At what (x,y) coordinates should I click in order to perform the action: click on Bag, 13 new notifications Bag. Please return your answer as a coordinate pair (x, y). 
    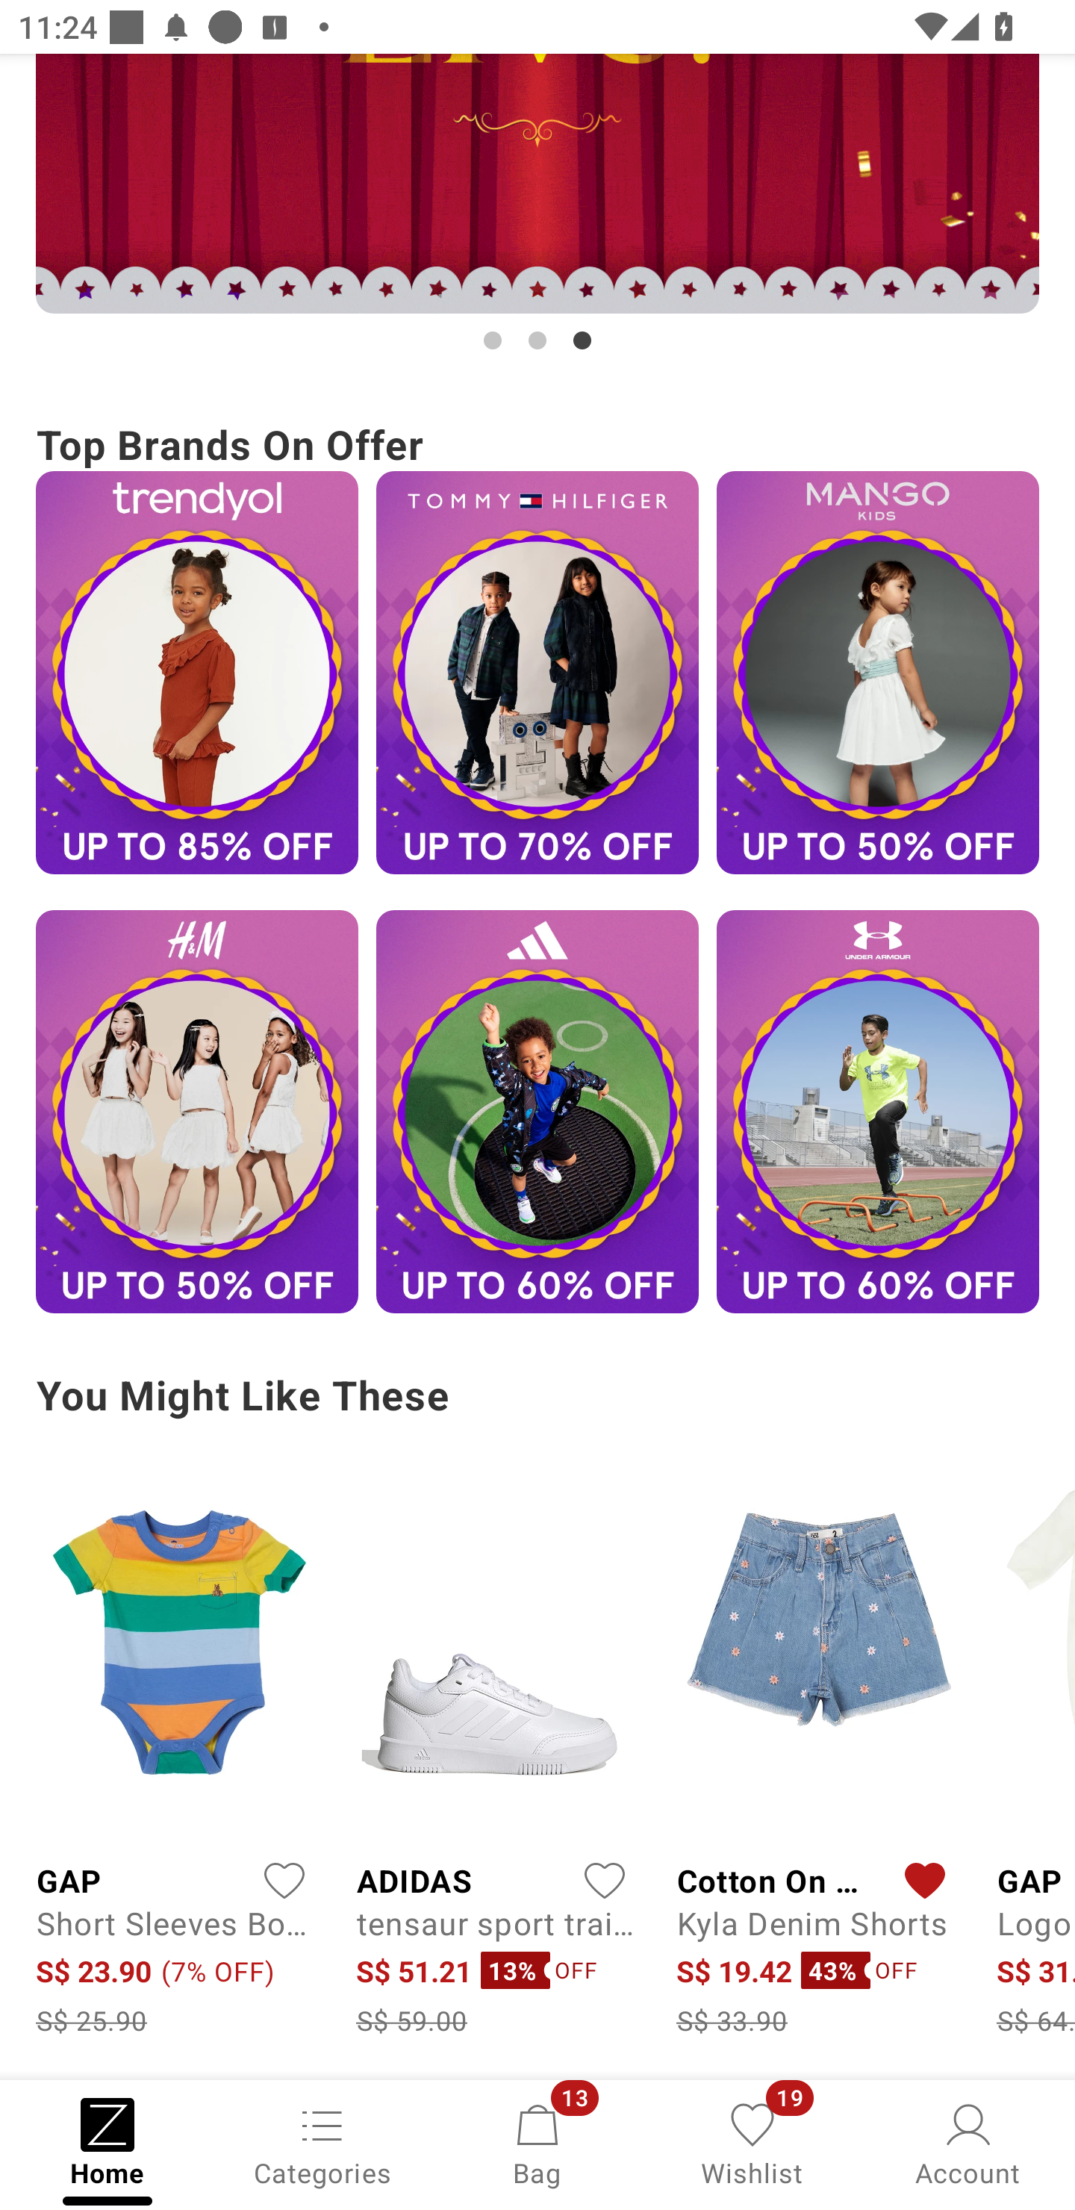
    Looking at the image, I should click on (537, 2143).